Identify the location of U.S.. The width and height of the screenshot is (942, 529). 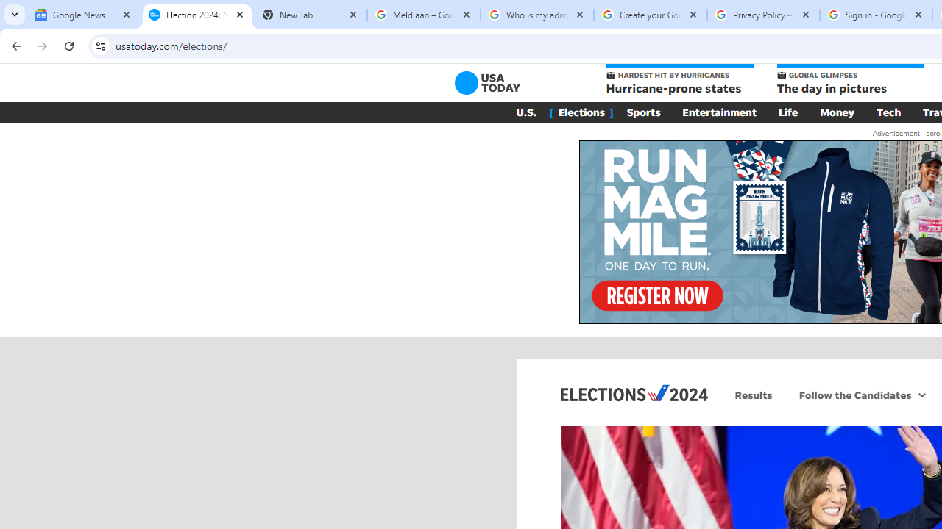
(525, 112).